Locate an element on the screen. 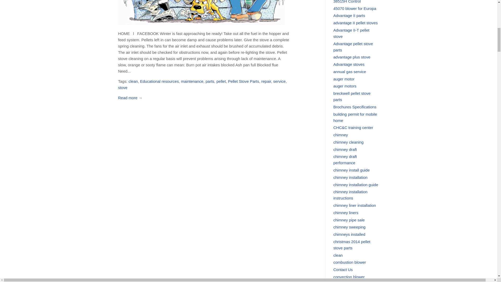  Show articles tagged Advantage stoves is located at coordinates (349, 64).